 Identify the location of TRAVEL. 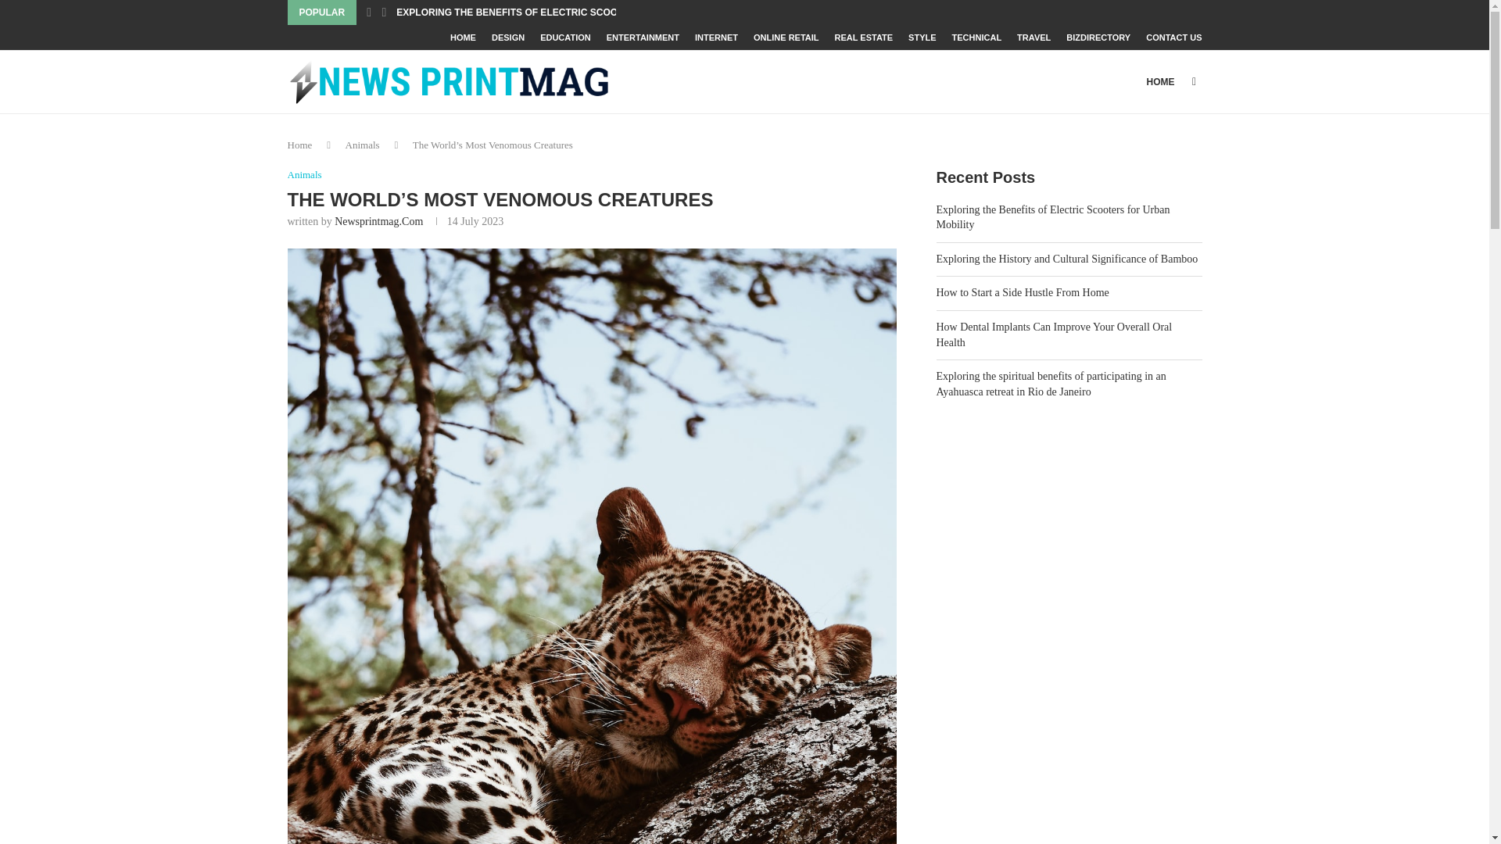
(1034, 38).